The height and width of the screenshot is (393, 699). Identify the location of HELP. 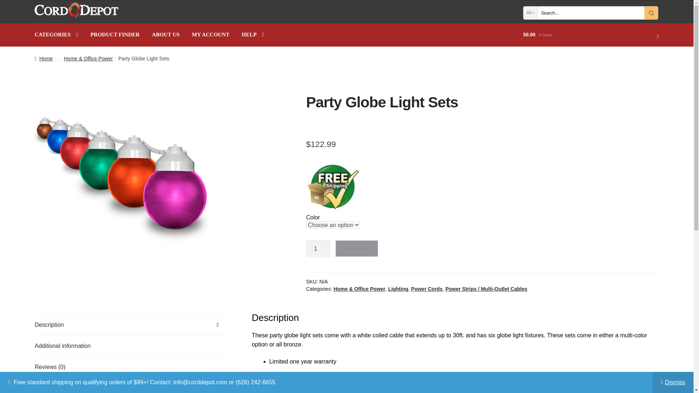
(253, 35).